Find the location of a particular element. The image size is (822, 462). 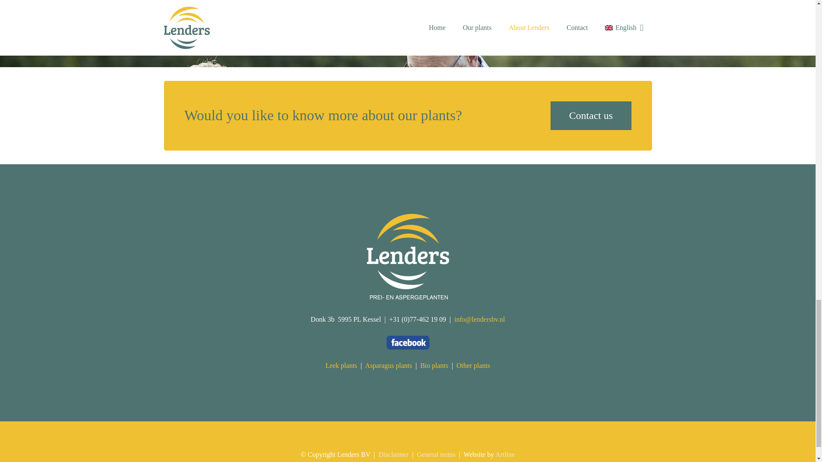

Bio plants is located at coordinates (434, 365).